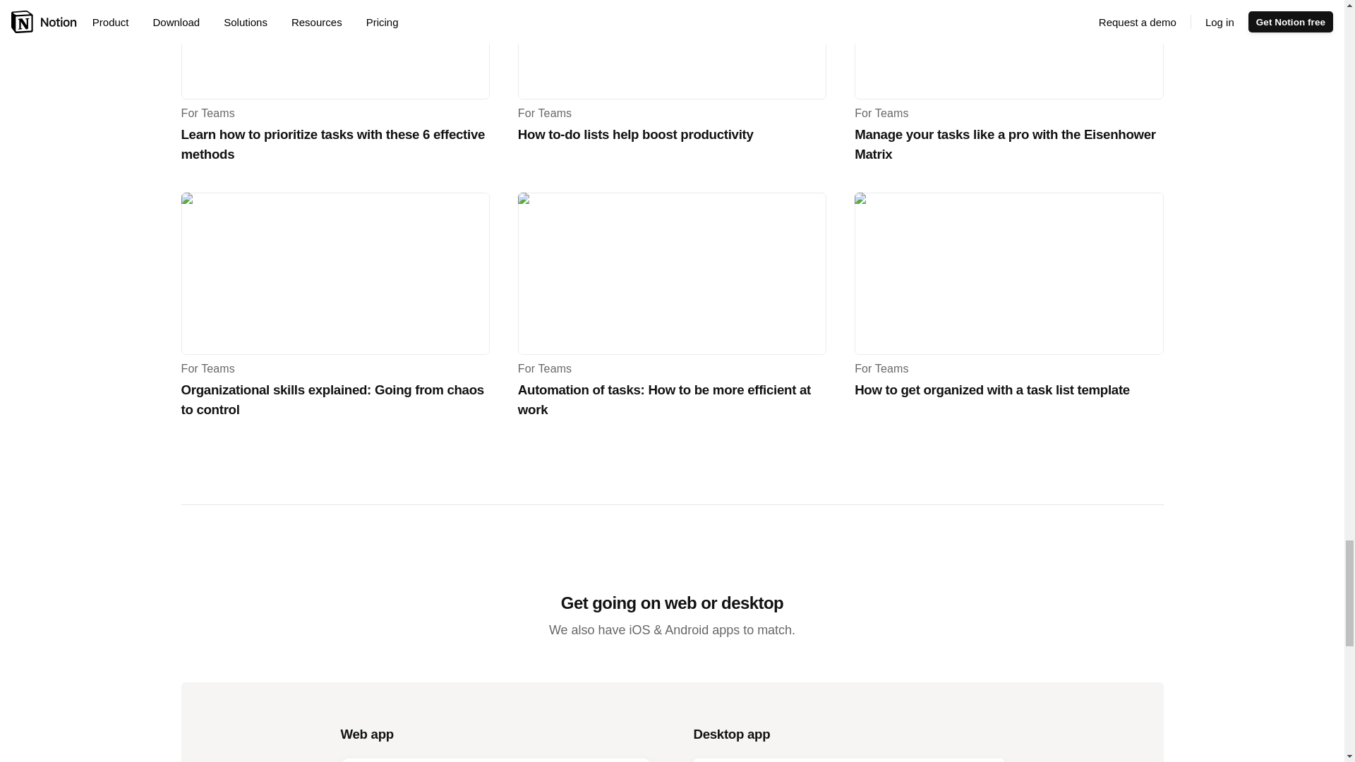 This screenshot has width=1355, height=762. I want to click on Automation of tasks: How to be more efficient at work, so click(672, 274).